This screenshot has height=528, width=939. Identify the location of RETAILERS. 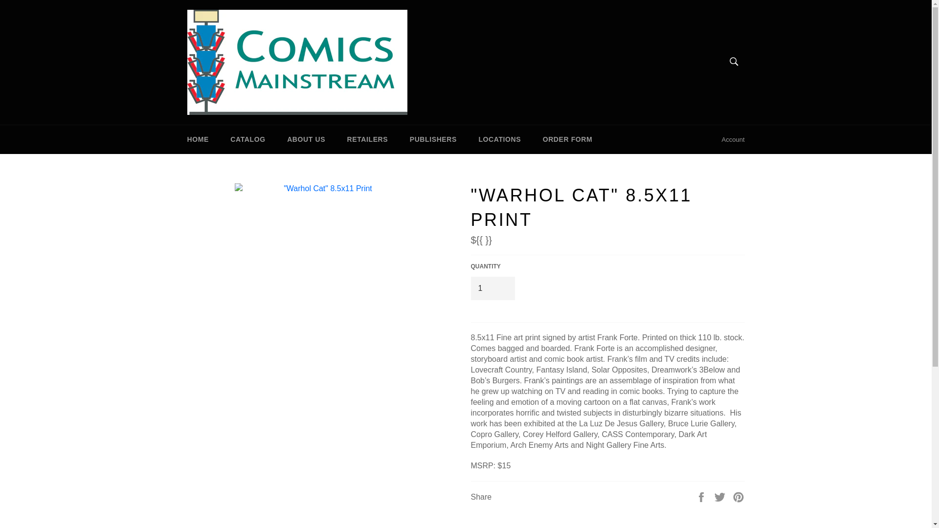
(368, 139).